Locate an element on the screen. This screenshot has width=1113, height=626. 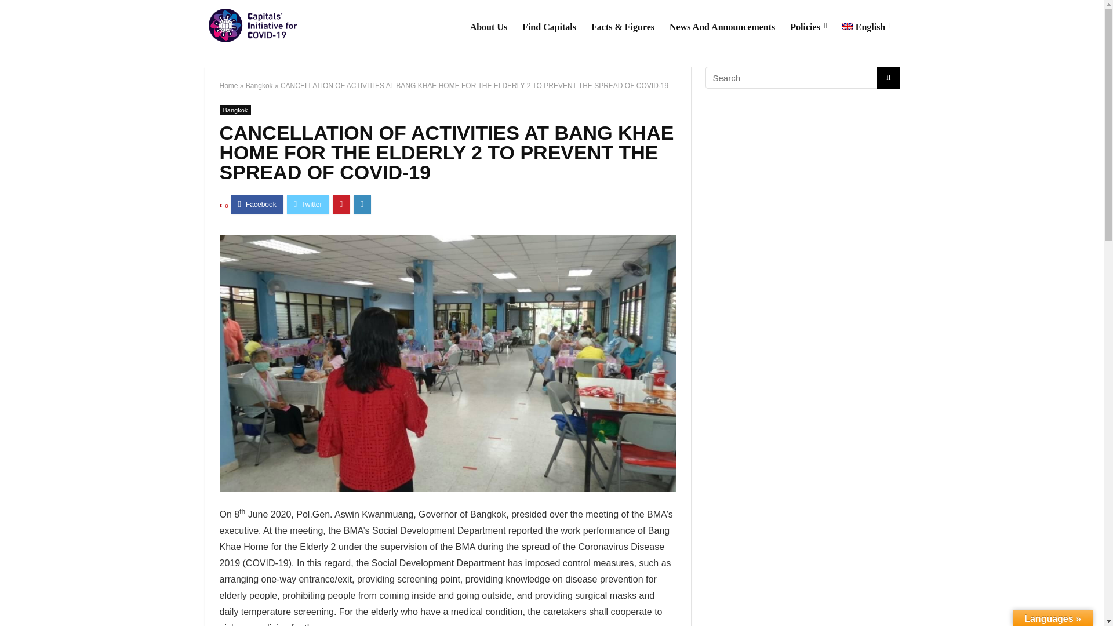
English is located at coordinates (867, 28).